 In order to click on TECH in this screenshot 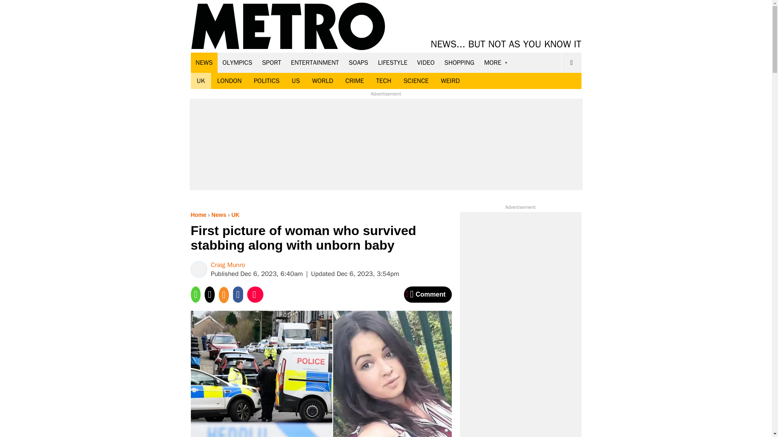, I will do `click(383, 81)`.